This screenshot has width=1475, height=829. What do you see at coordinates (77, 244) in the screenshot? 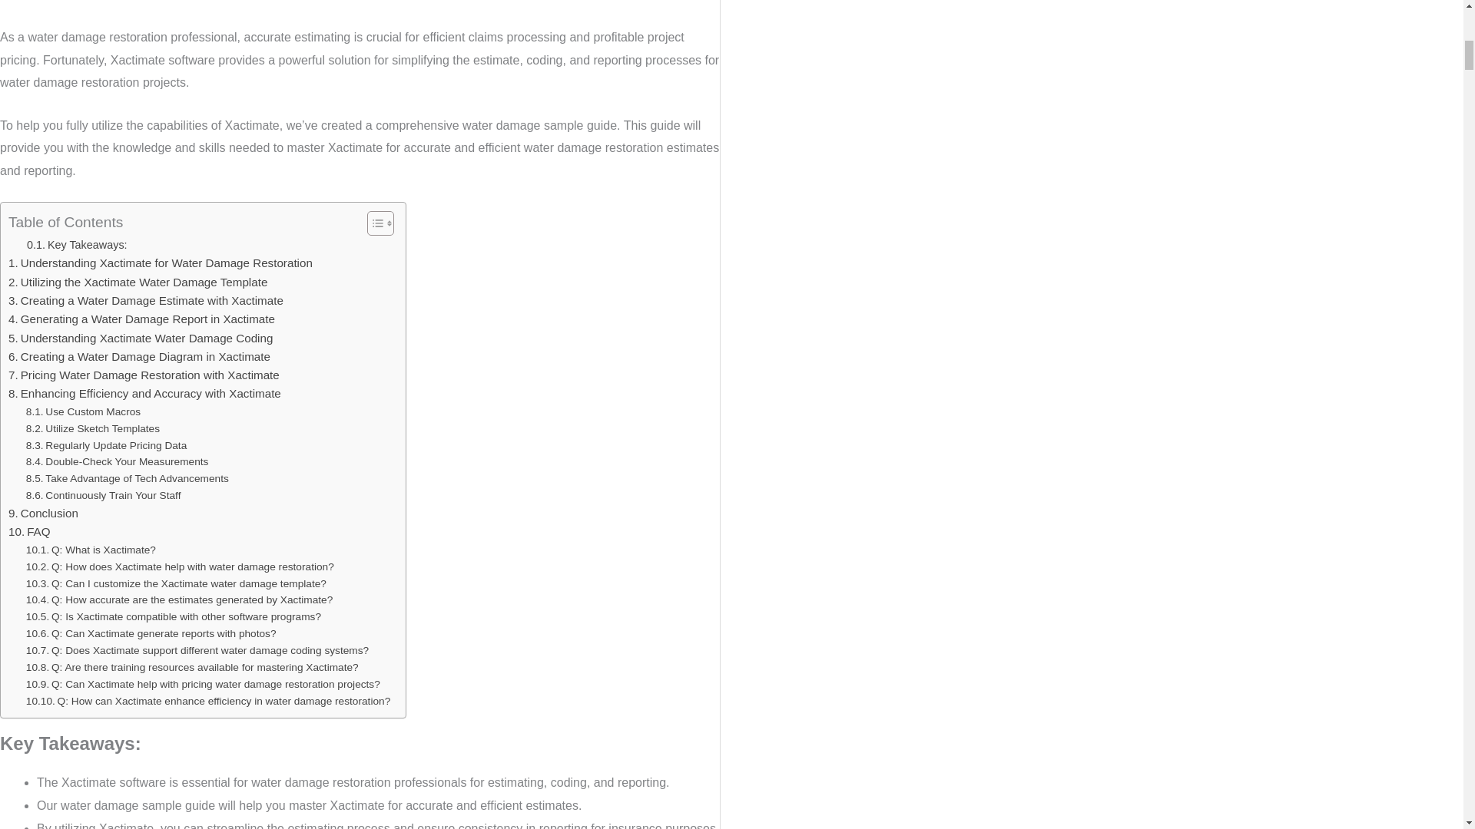
I see `Key Takeaways:` at bounding box center [77, 244].